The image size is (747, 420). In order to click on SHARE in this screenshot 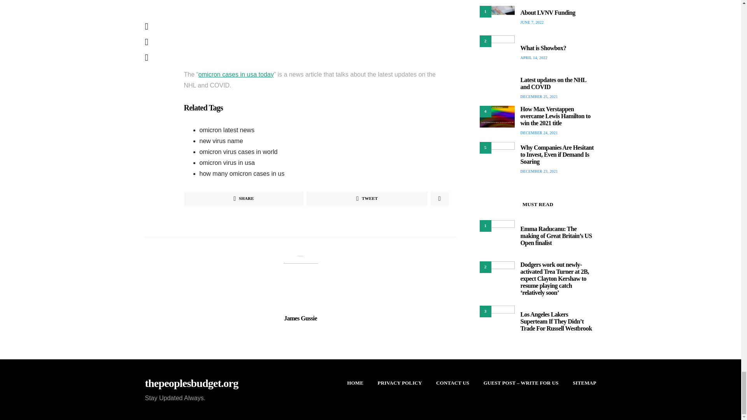, I will do `click(244, 198)`.